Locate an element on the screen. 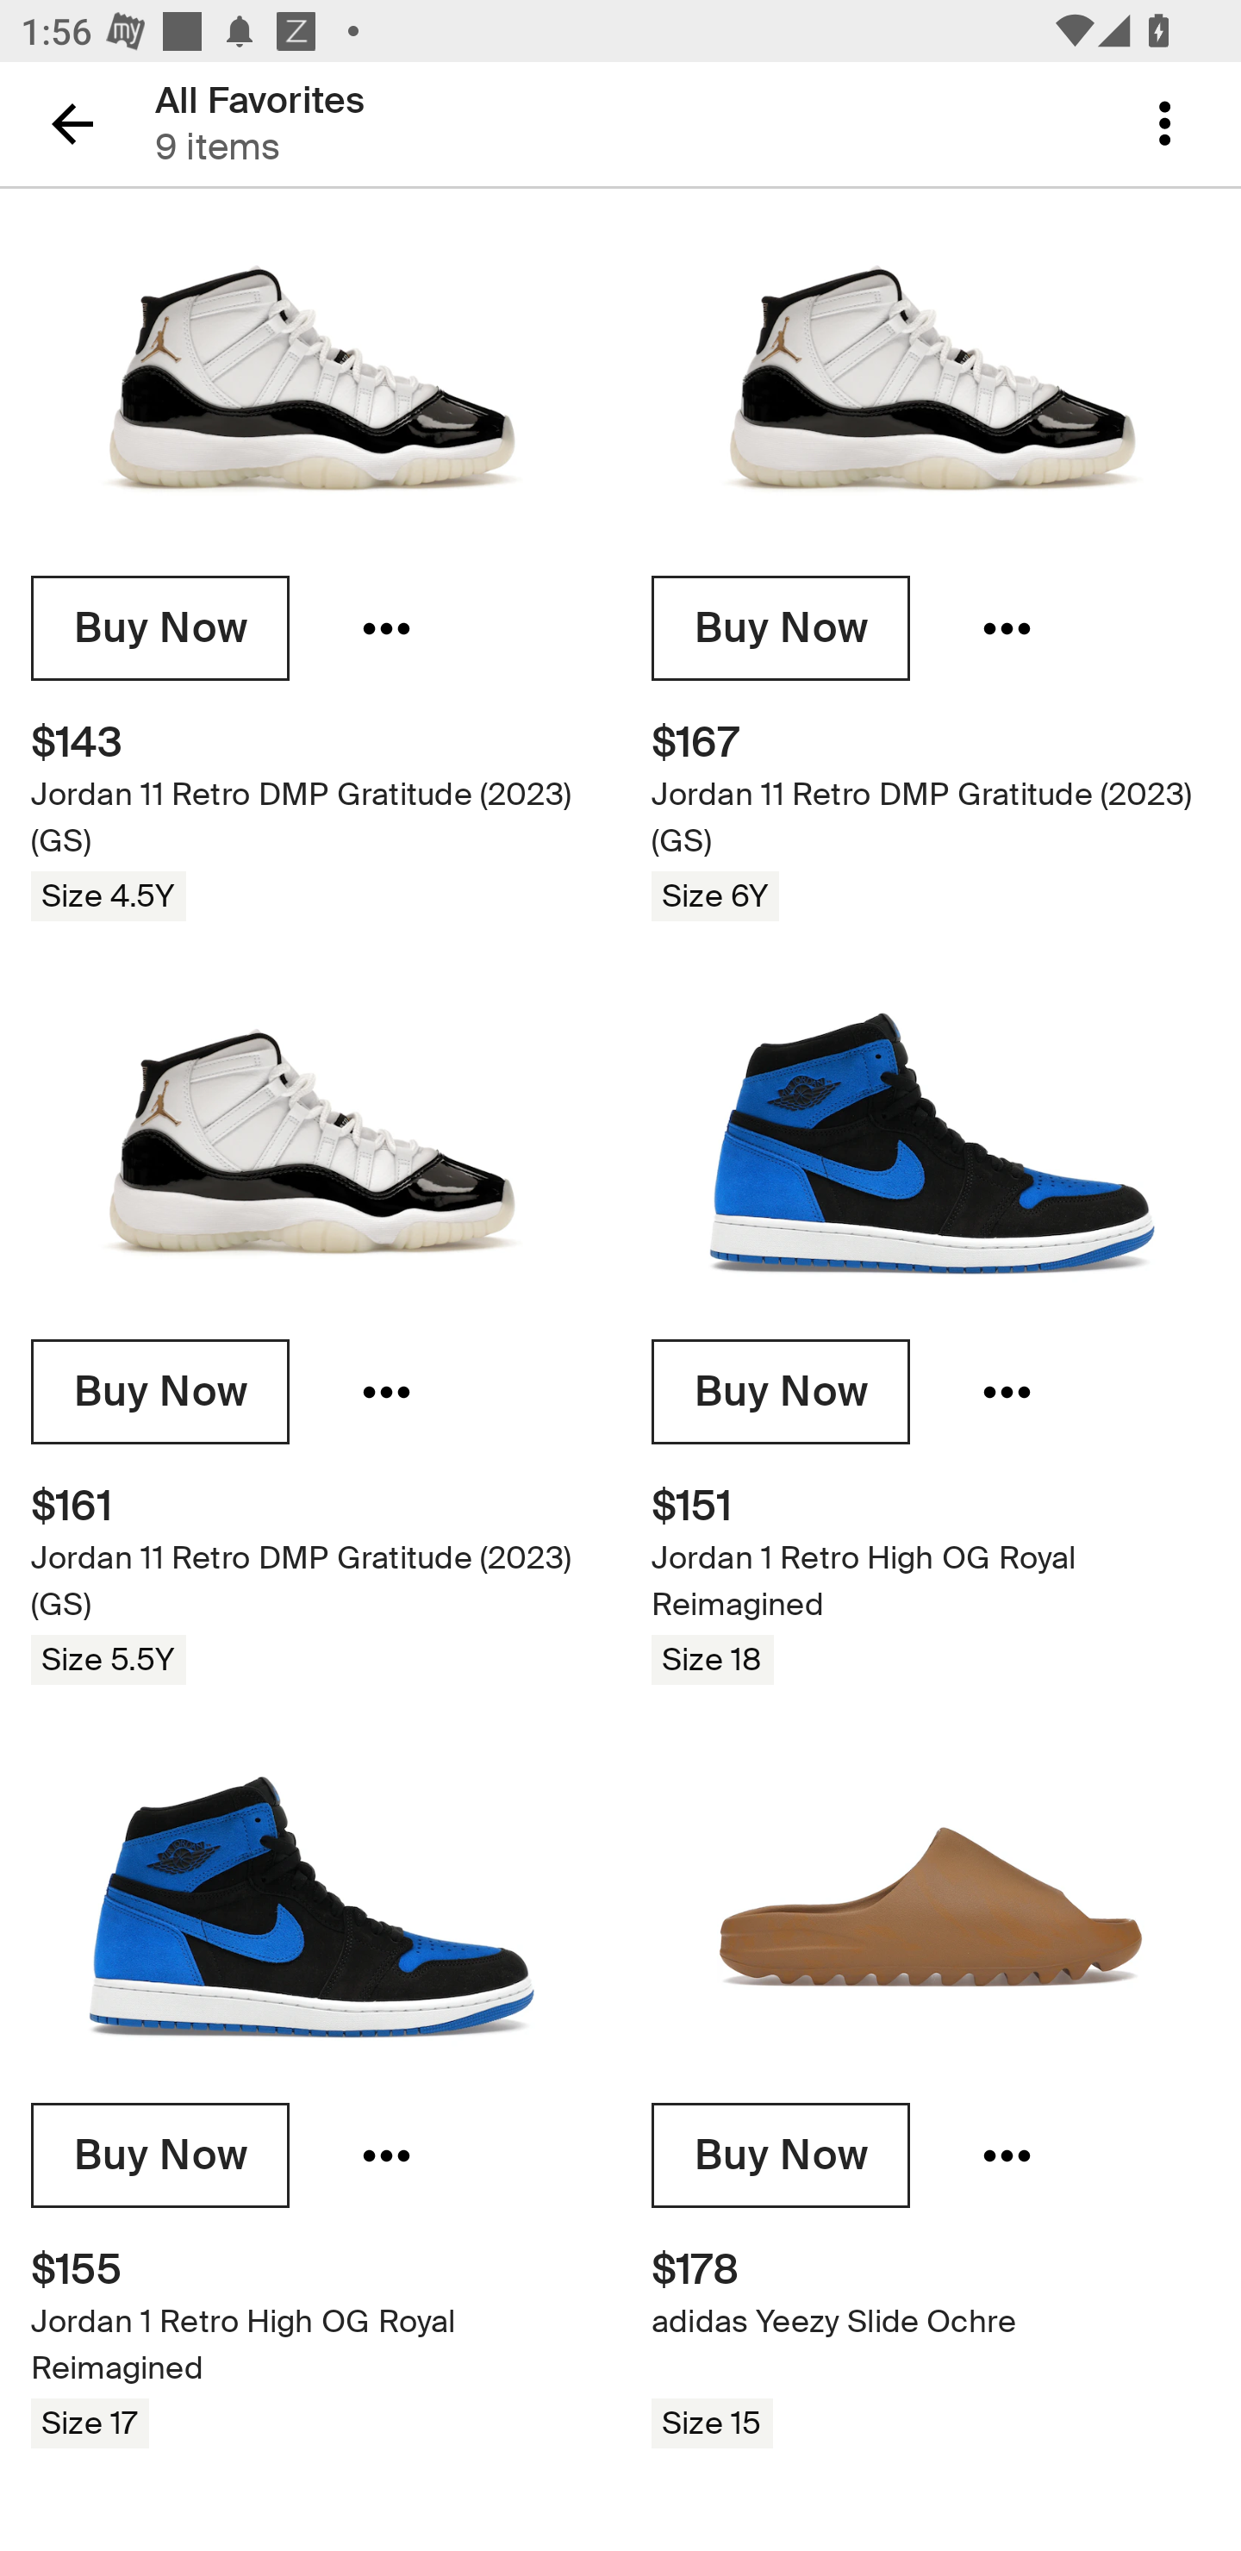 The width and height of the screenshot is (1241, 2551). Buy Now is located at coordinates (160, 1391).